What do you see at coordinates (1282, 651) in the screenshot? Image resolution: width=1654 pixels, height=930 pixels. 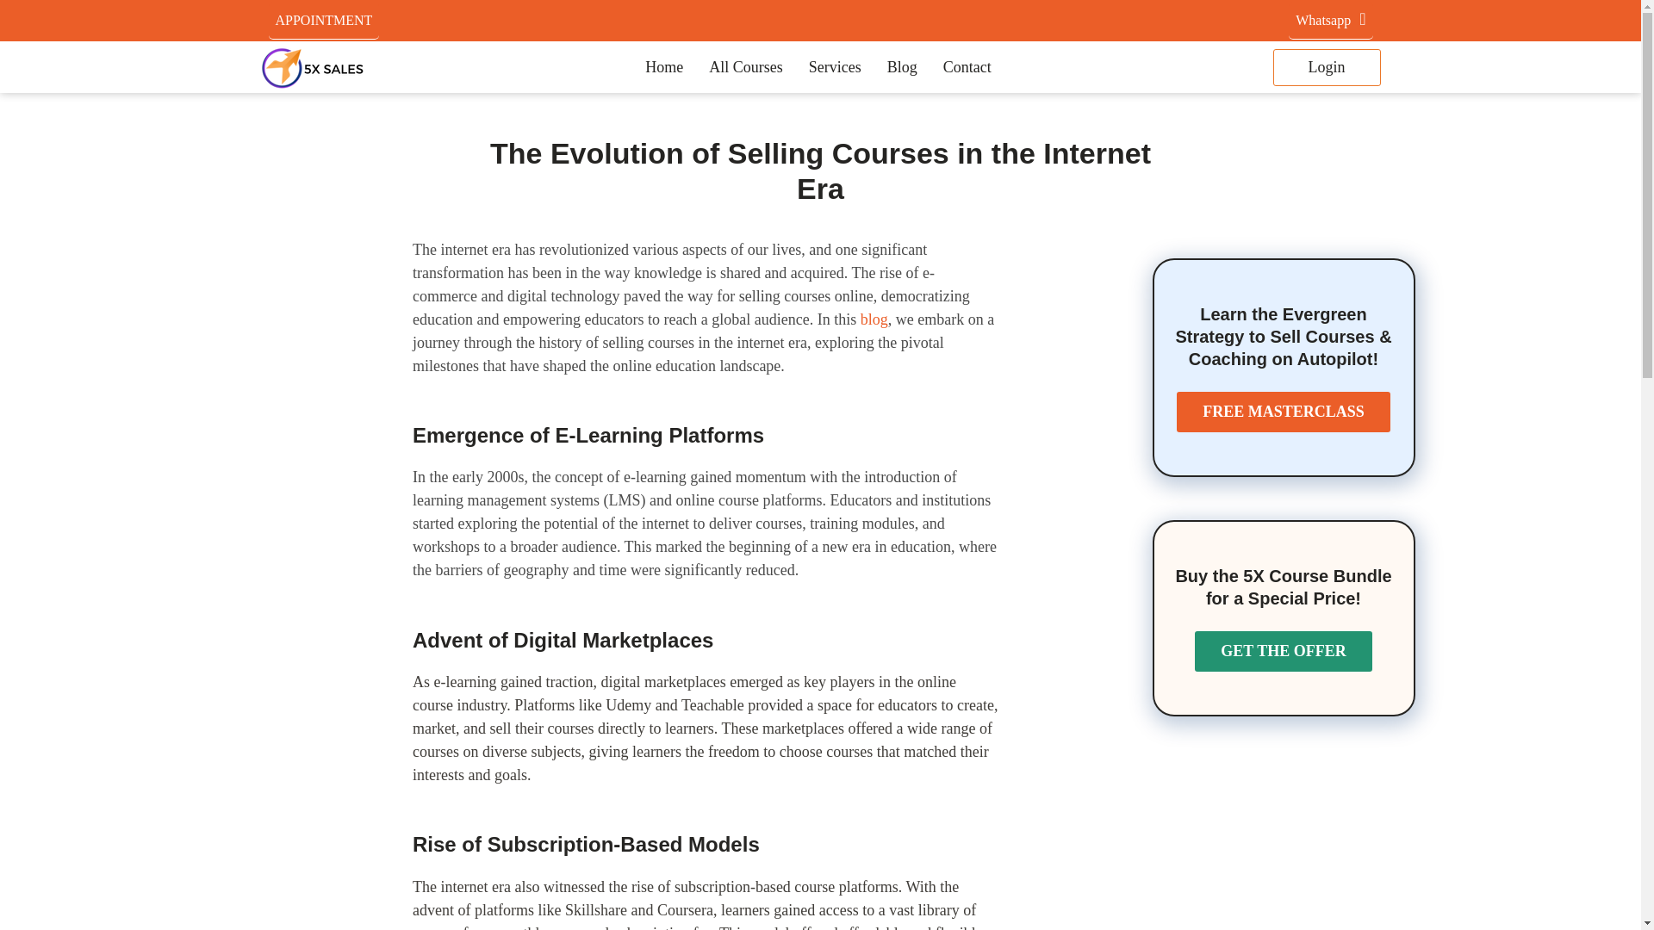 I see `GET THE OFFER` at bounding box center [1282, 651].